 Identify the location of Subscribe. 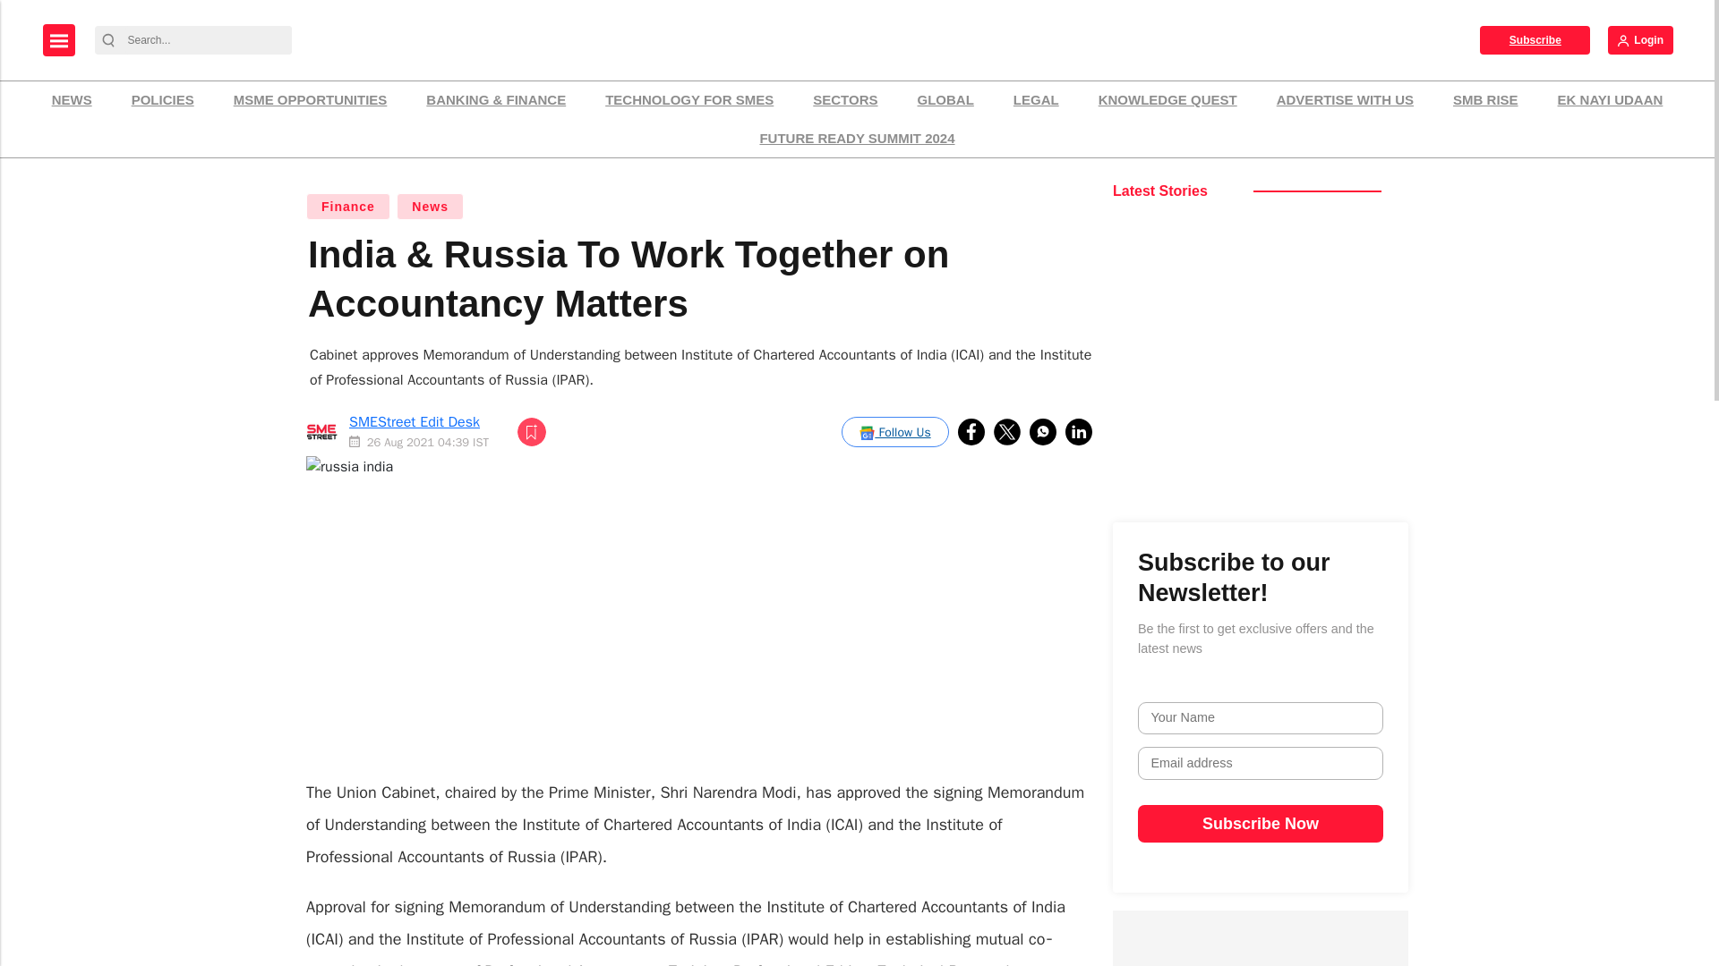
(1535, 39).